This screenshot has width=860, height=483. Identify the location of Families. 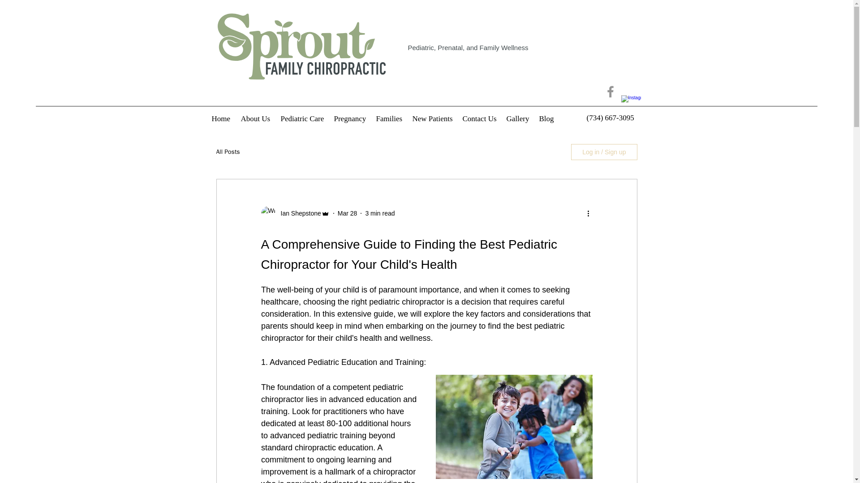
(390, 118).